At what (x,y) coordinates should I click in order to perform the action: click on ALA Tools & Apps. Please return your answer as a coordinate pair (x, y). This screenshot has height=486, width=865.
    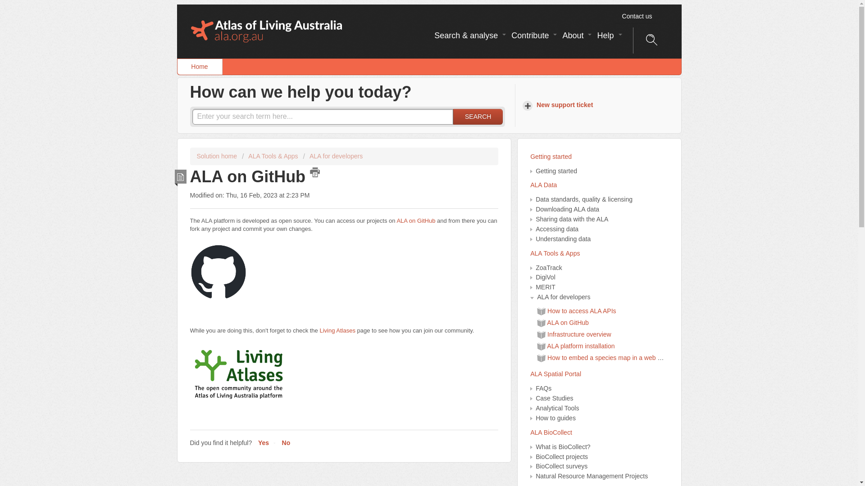
    Looking at the image, I should click on (270, 156).